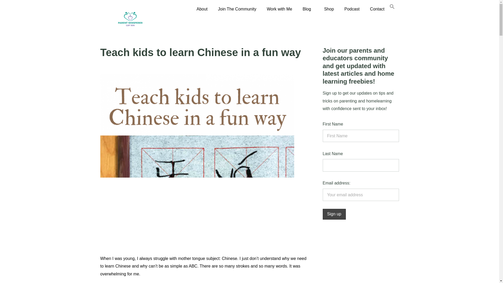  I want to click on Work with Me, so click(280, 9).